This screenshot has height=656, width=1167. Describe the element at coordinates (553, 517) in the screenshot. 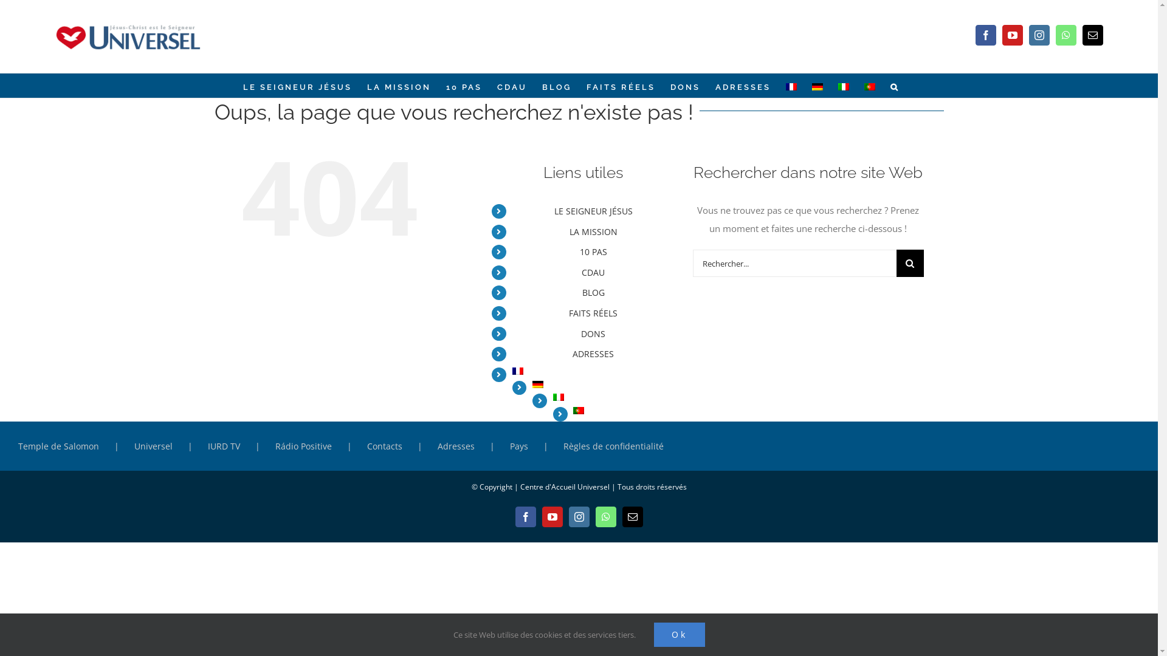

I see `YouTube` at that location.